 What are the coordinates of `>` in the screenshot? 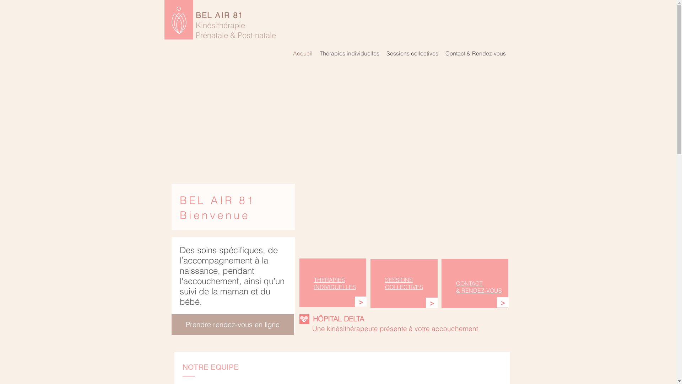 It's located at (360, 302).